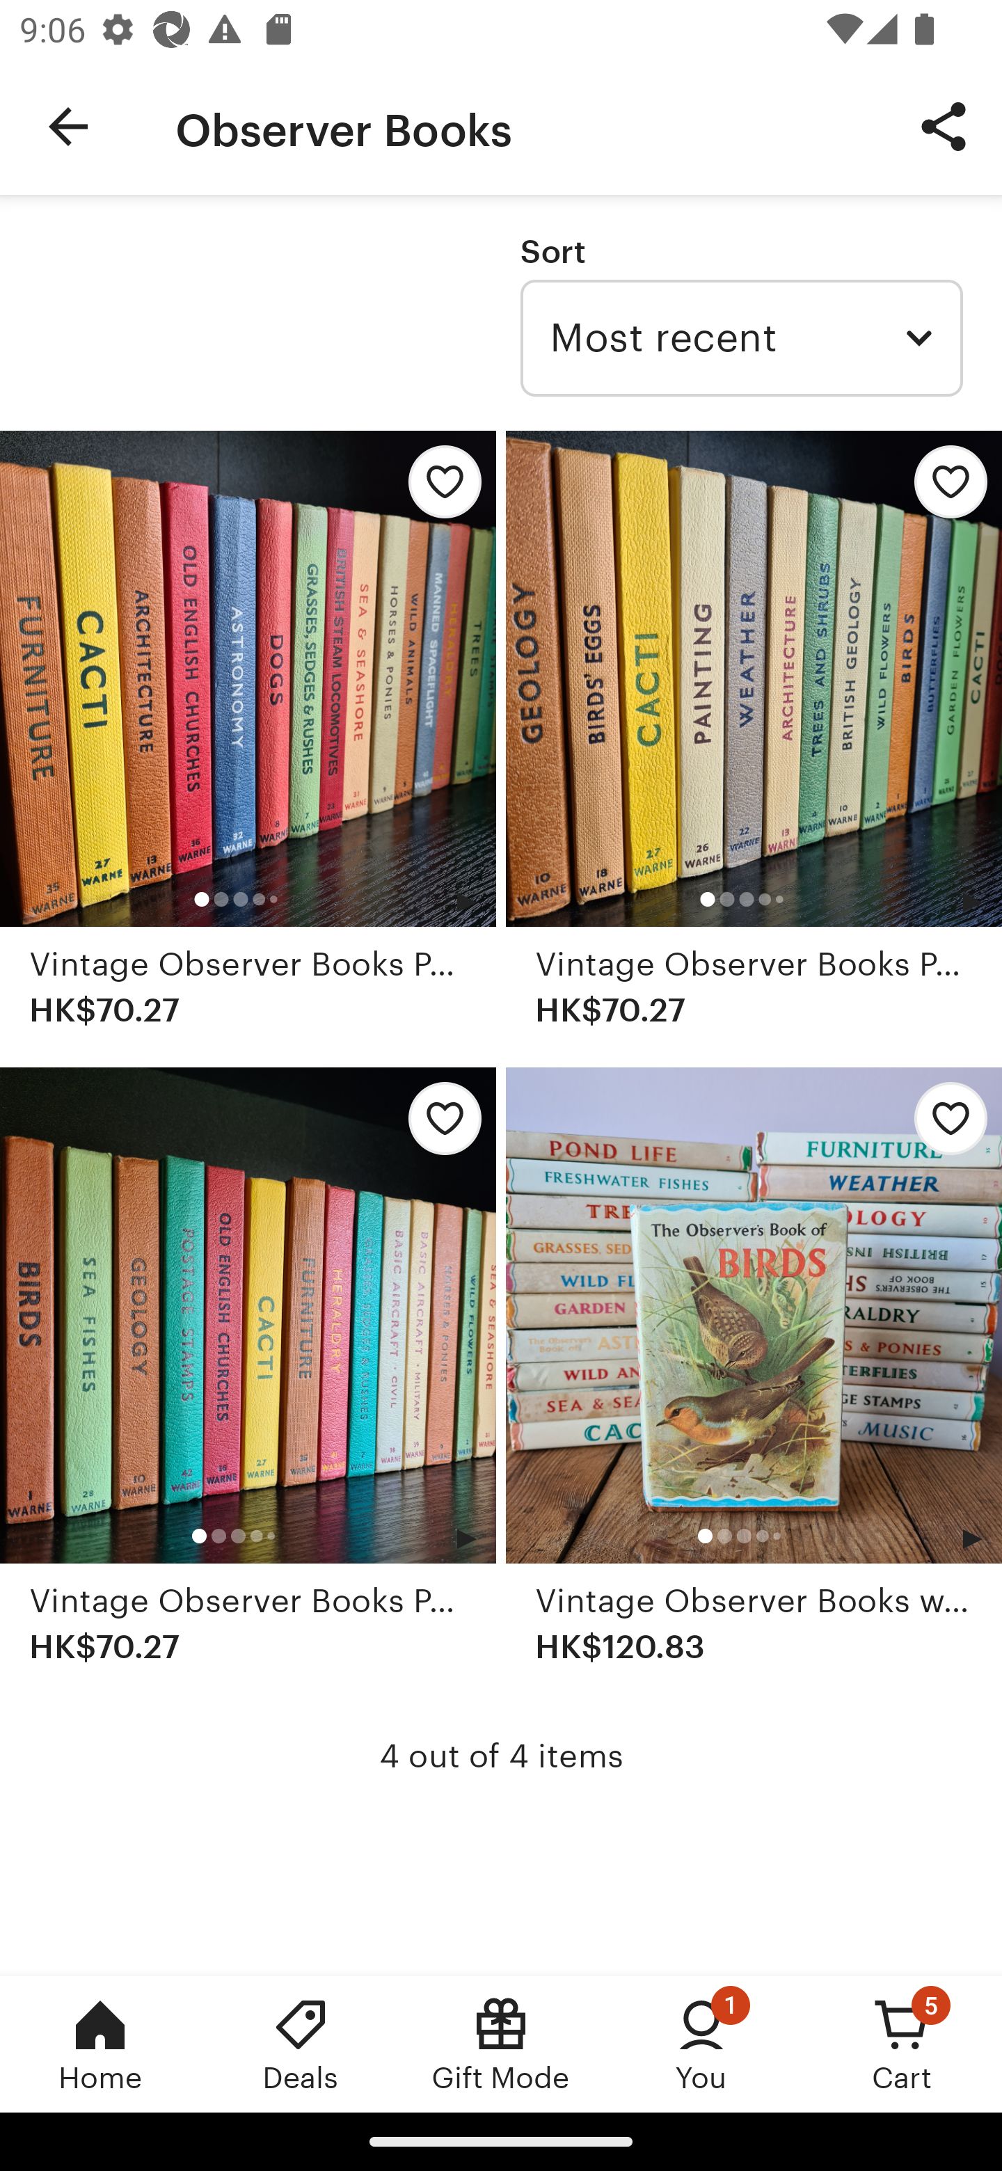 This screenshot has height=2171, width=1002. What do you see at coordinates (902, 2044) in the screenshot?
I see `Cart, 5 new notifications Cart` at bounding box center [902, 2044].